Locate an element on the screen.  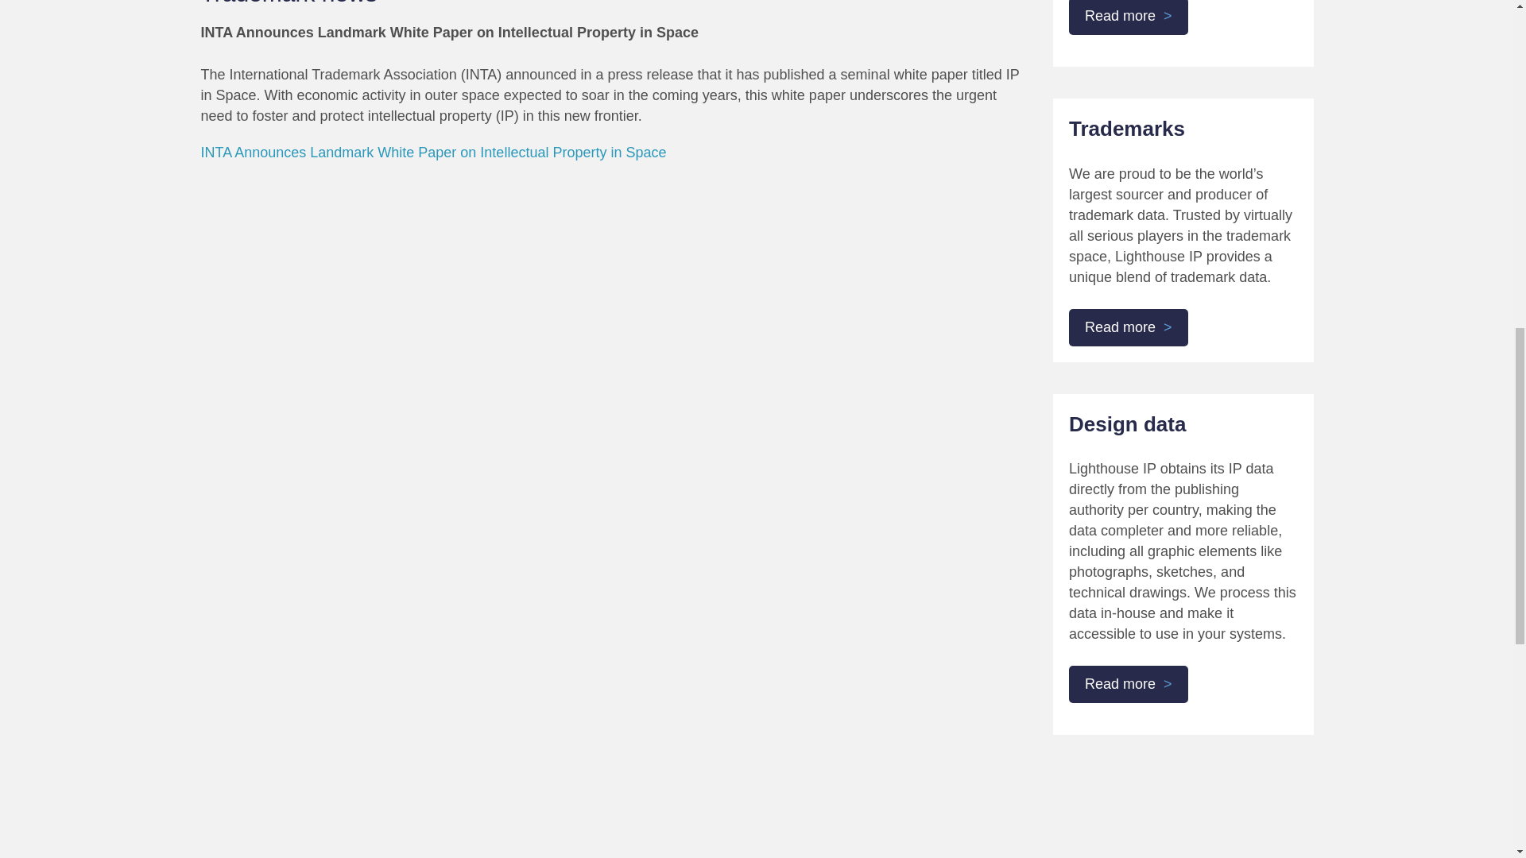
Read more is located at coordinates (1129, 684).